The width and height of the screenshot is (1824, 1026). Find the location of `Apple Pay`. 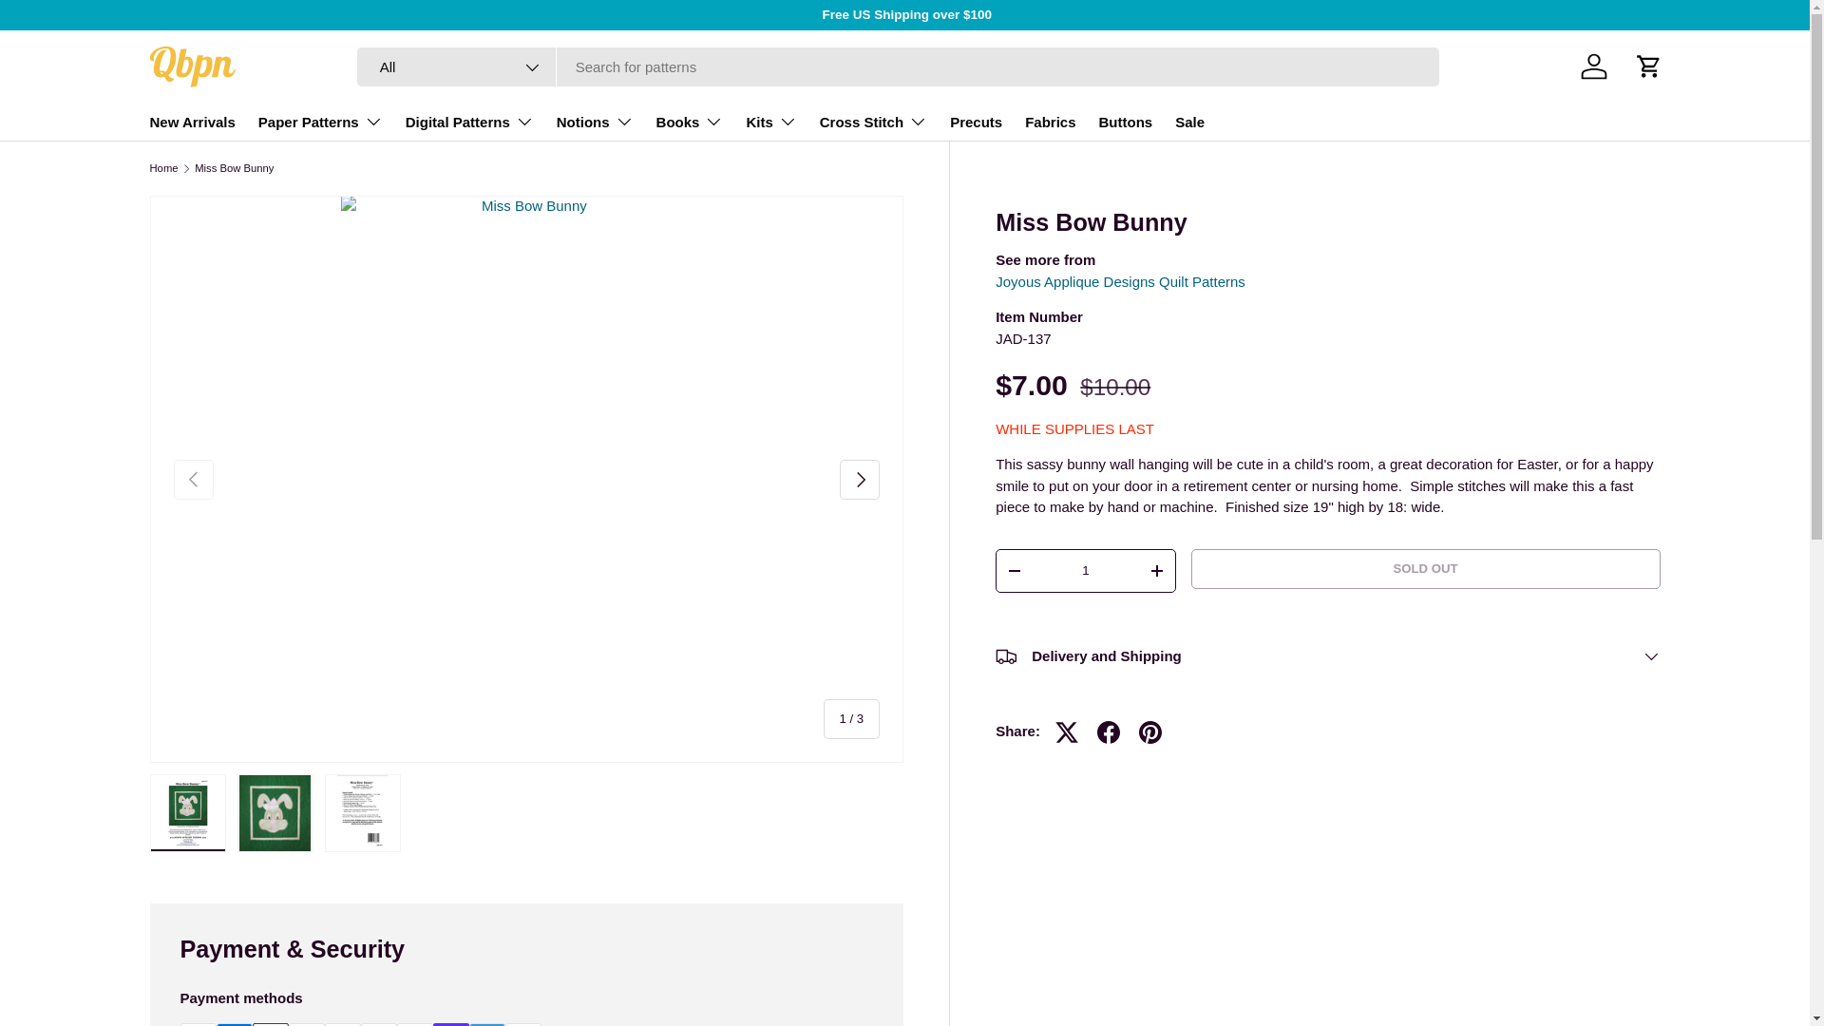

Apple Pay is located at coordinates (270, 1024).